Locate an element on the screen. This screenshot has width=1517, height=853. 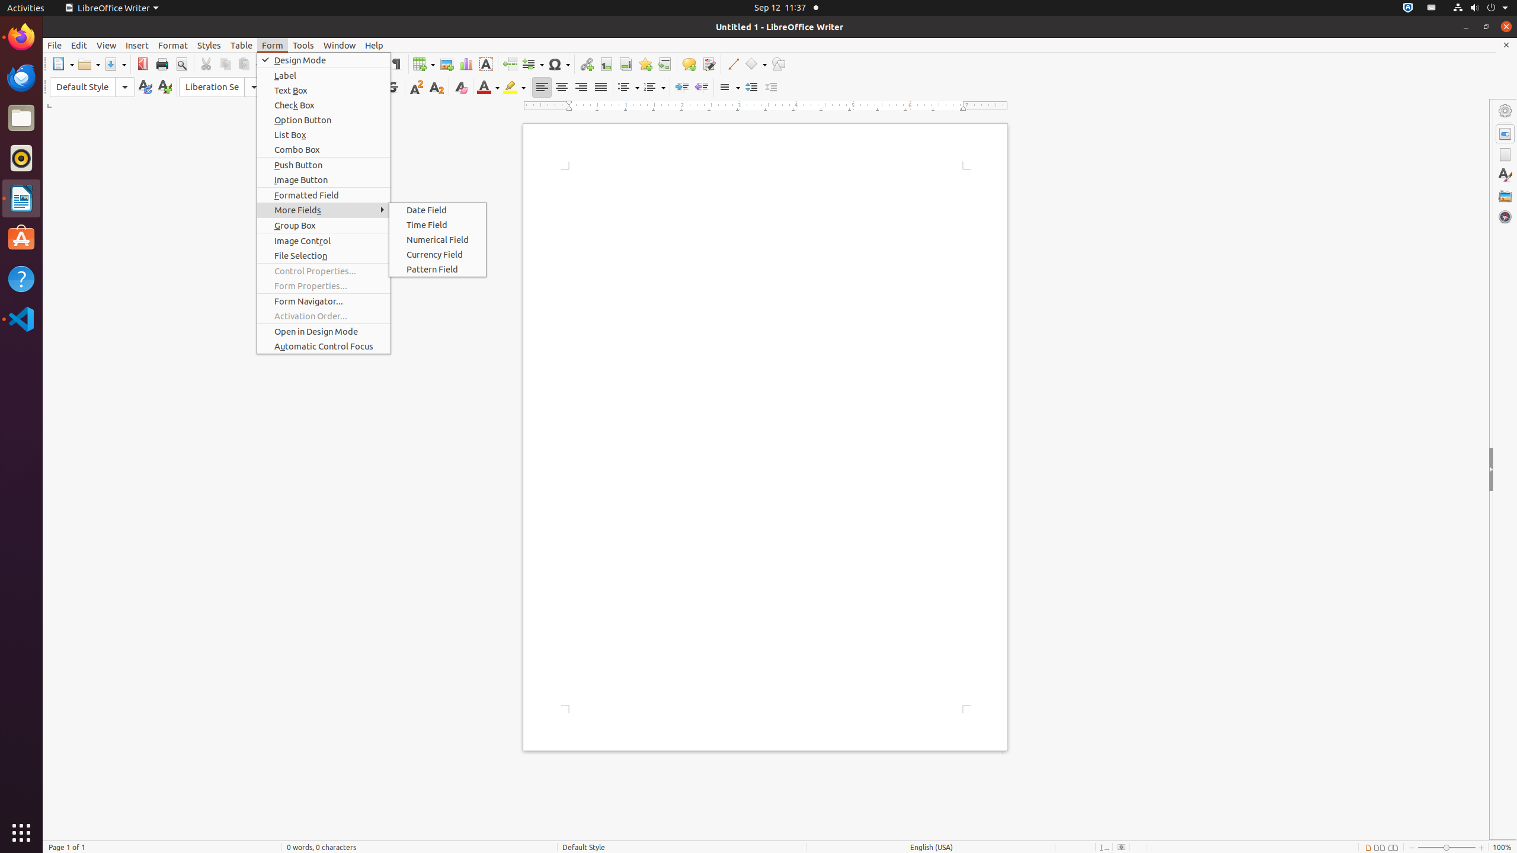
Update is located at coordinates (145, 88).